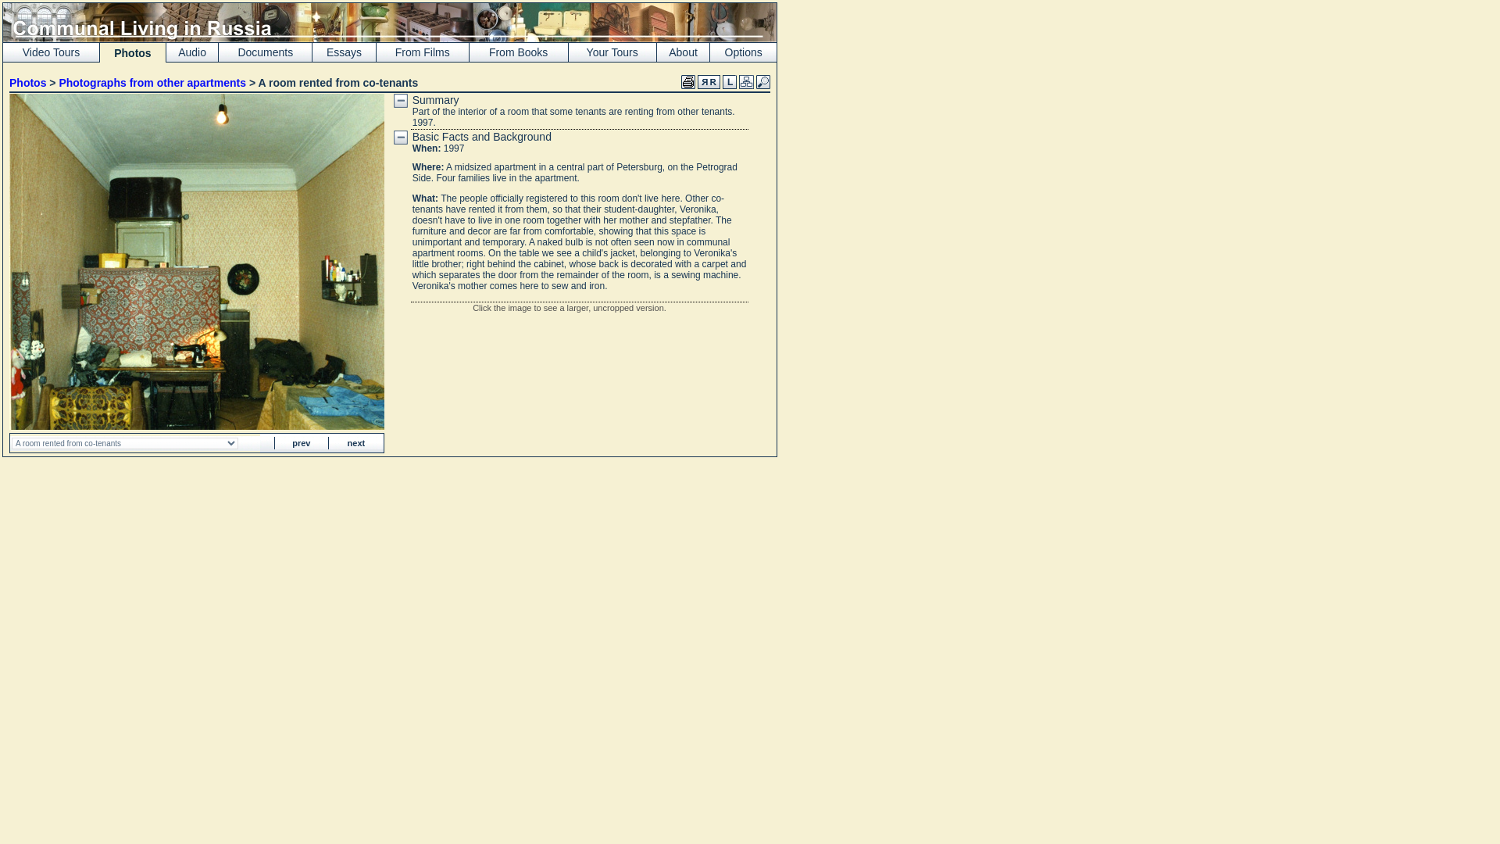 The height and width of the screenshot is (844, 1500). What do you see at coordinates (747, 82) in the screenshot?
I see `site map` at bounding box center [747, 82].